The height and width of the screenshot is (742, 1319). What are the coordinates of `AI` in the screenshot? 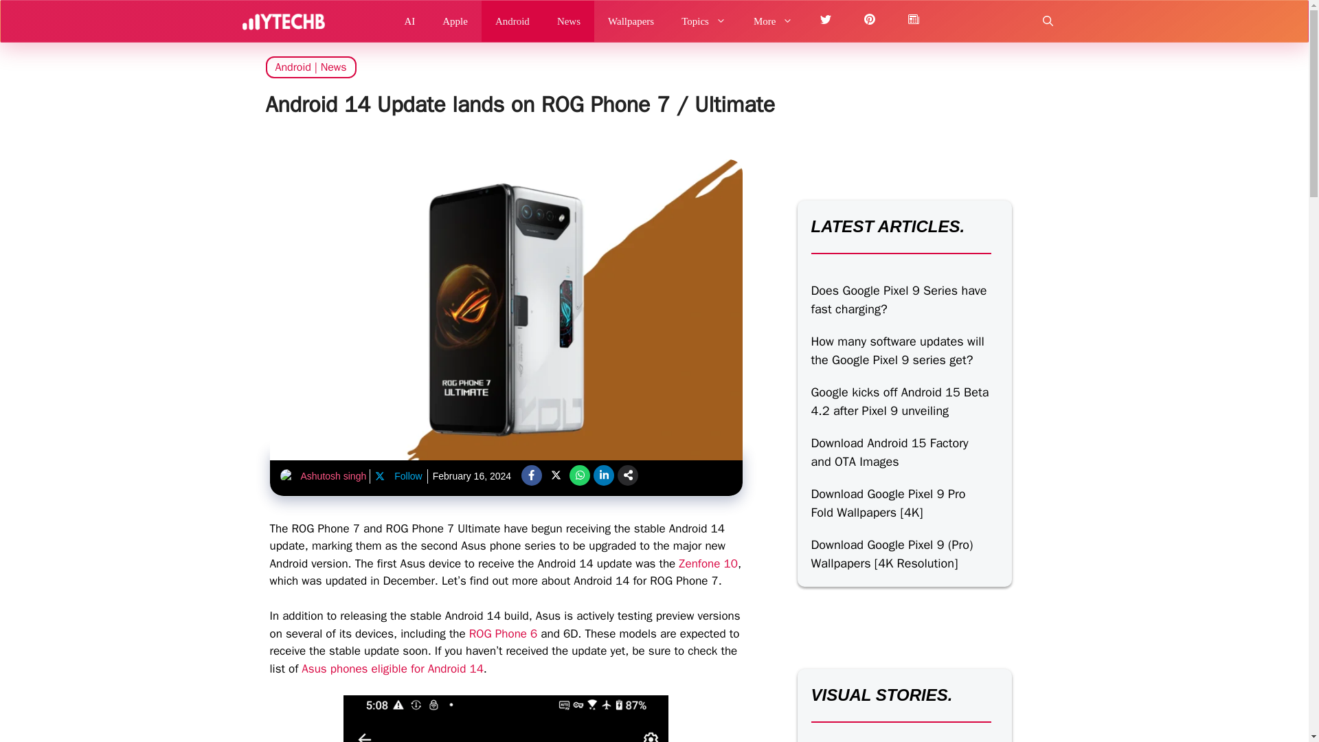 It's located at (409, 21).